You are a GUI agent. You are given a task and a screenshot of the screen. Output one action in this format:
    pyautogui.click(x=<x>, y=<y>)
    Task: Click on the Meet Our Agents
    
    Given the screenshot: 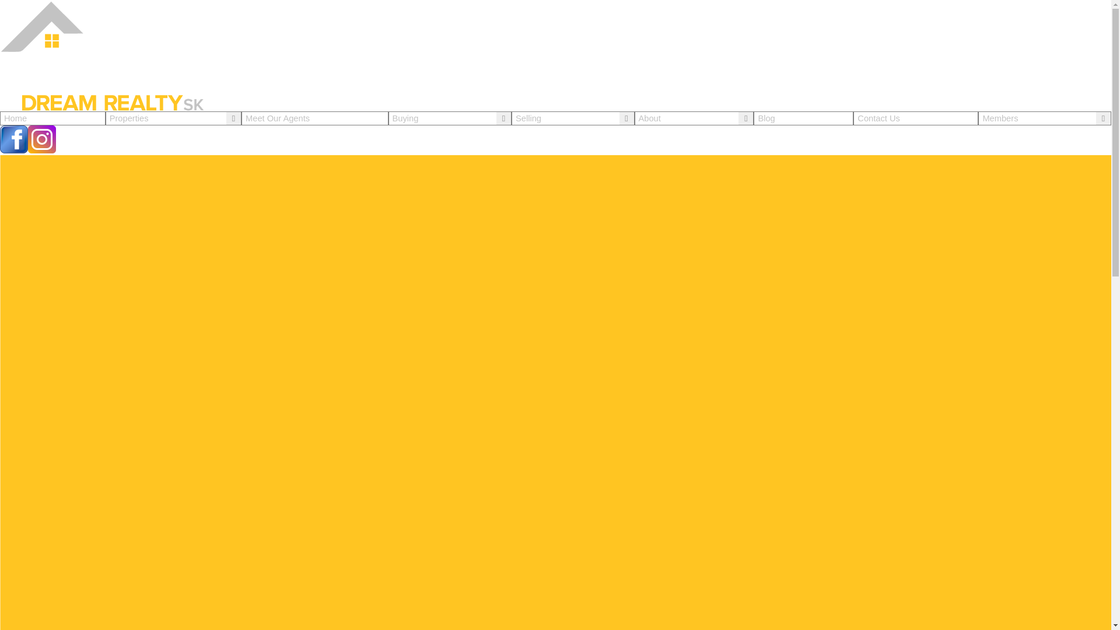 What is the action you would take?
    pyautogui.click(x=314, y=118)
    